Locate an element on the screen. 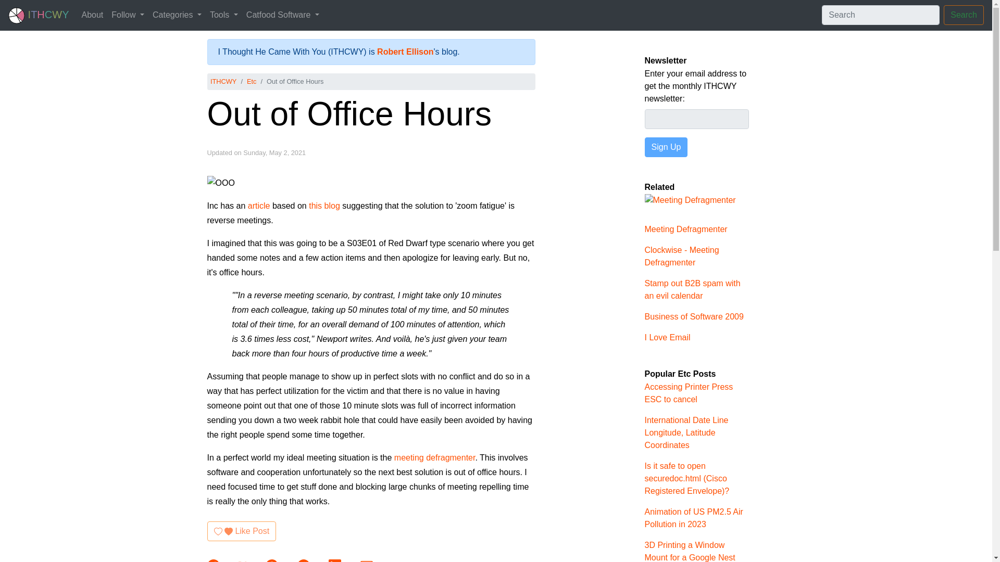 This screenshot has height=562, width=1000. Share on Reddit is located at coordinates (304, 561).